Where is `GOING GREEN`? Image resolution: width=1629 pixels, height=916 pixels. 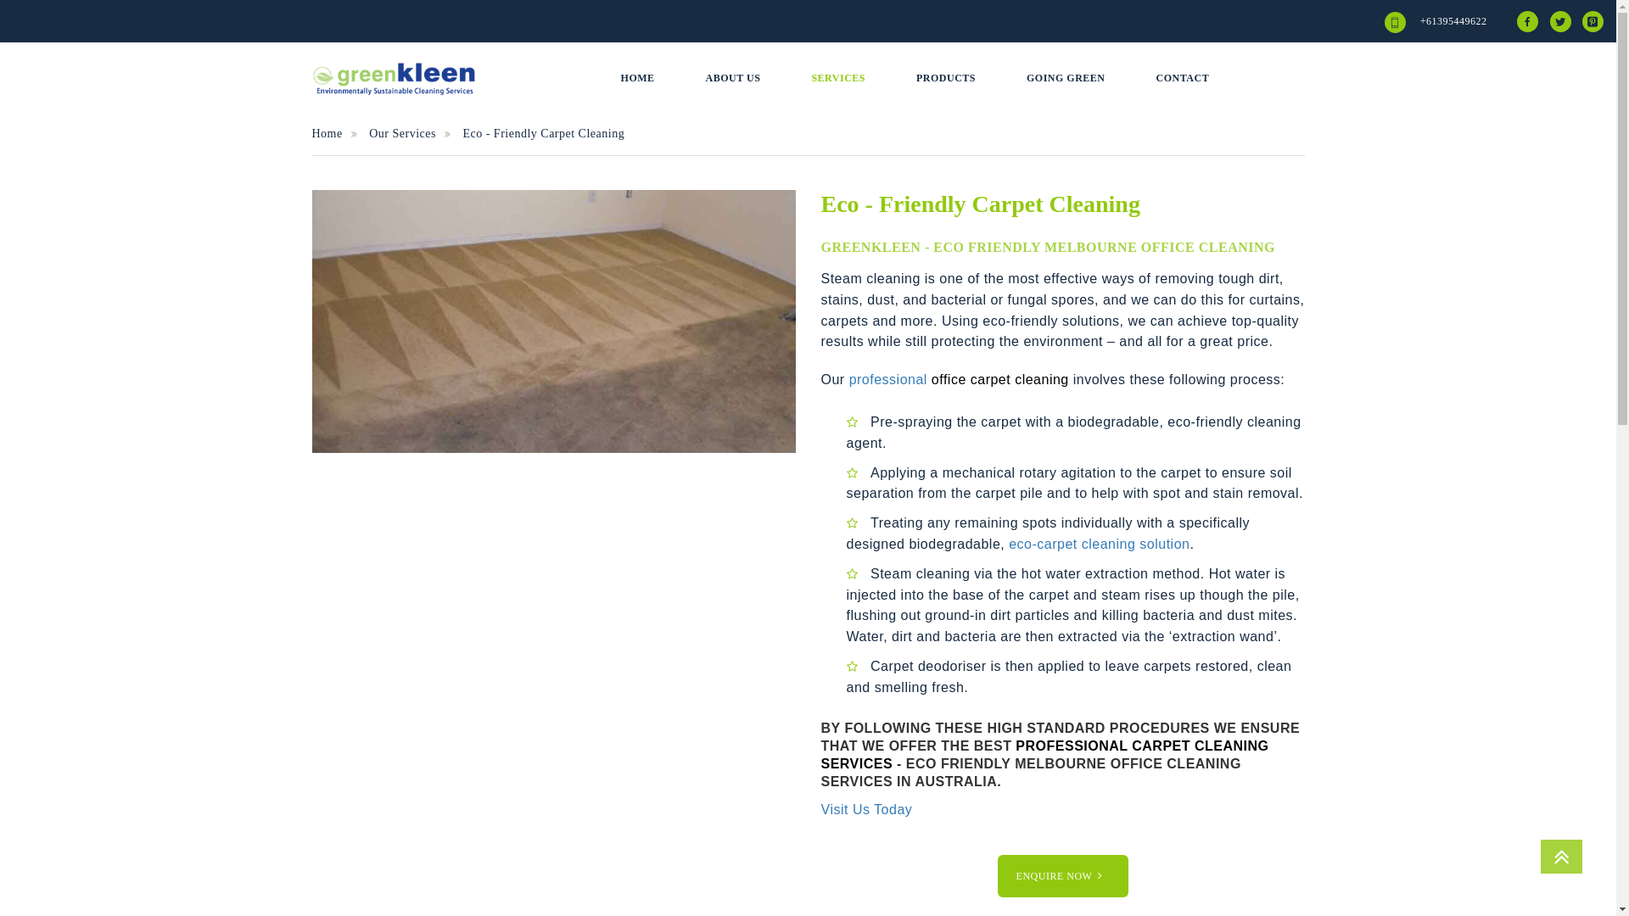
GOING GREEN is located at coordinates (1066, 79).